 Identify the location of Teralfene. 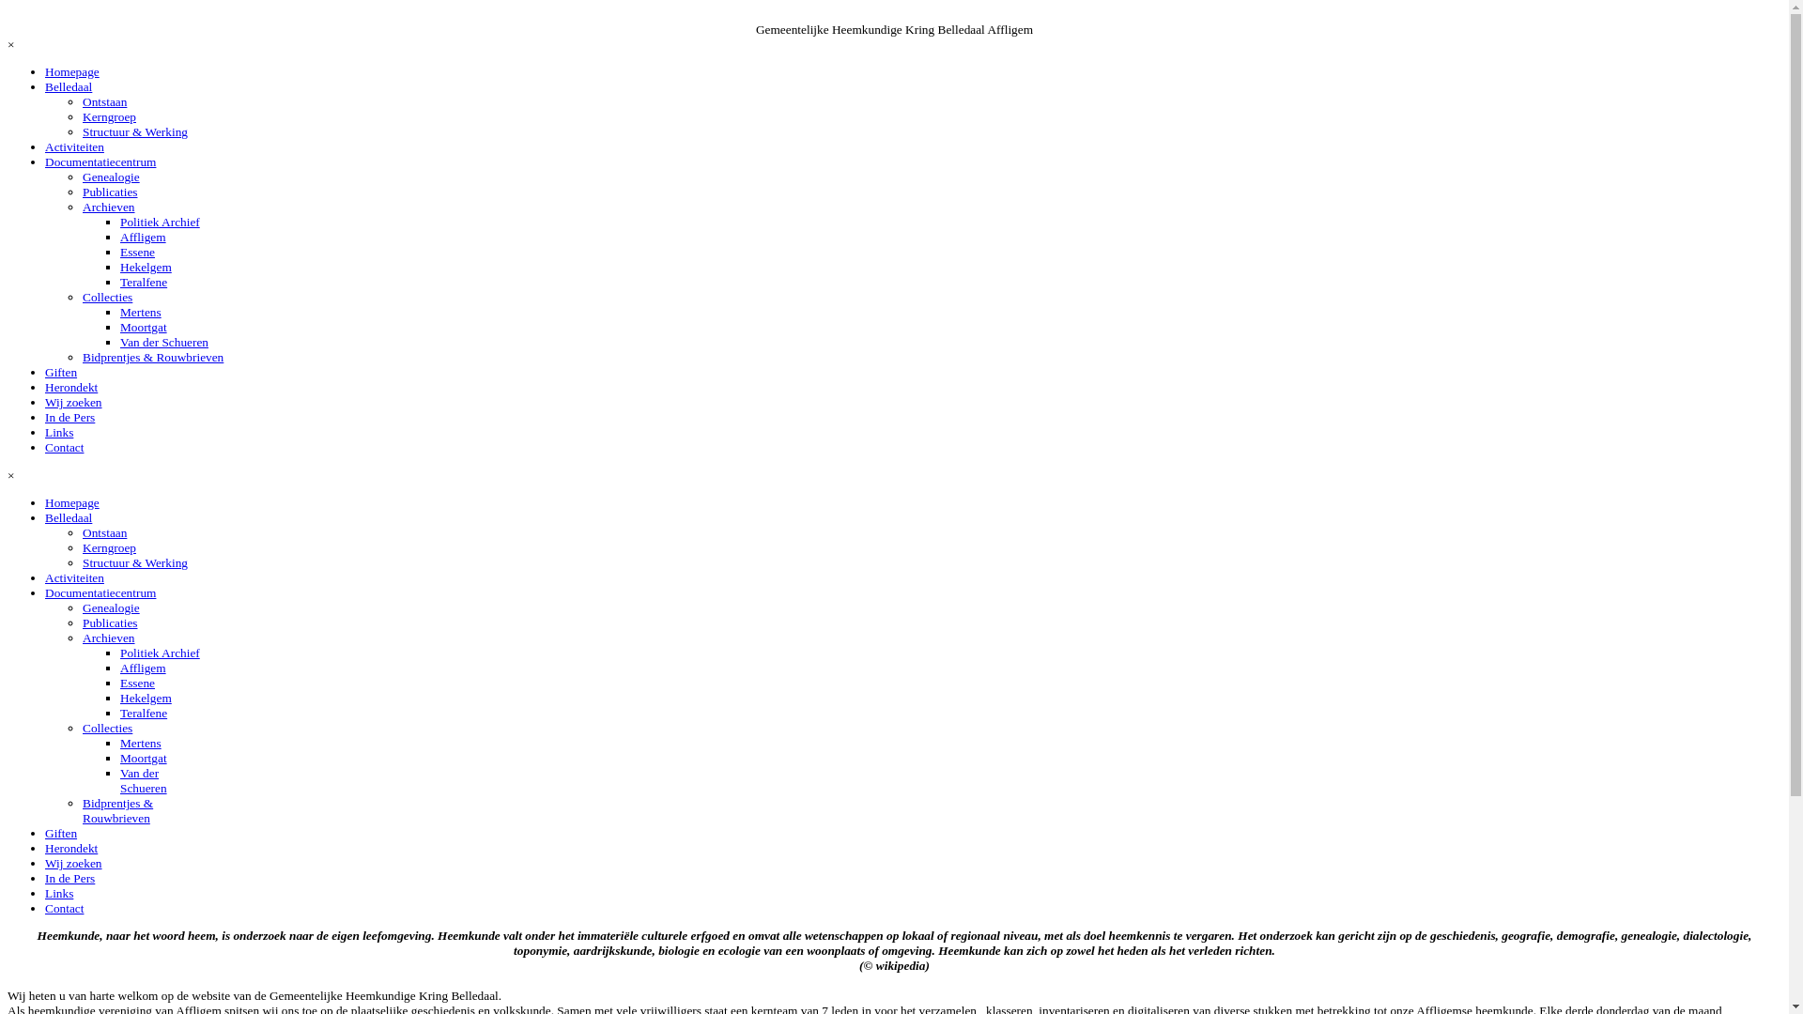
(144, 714).